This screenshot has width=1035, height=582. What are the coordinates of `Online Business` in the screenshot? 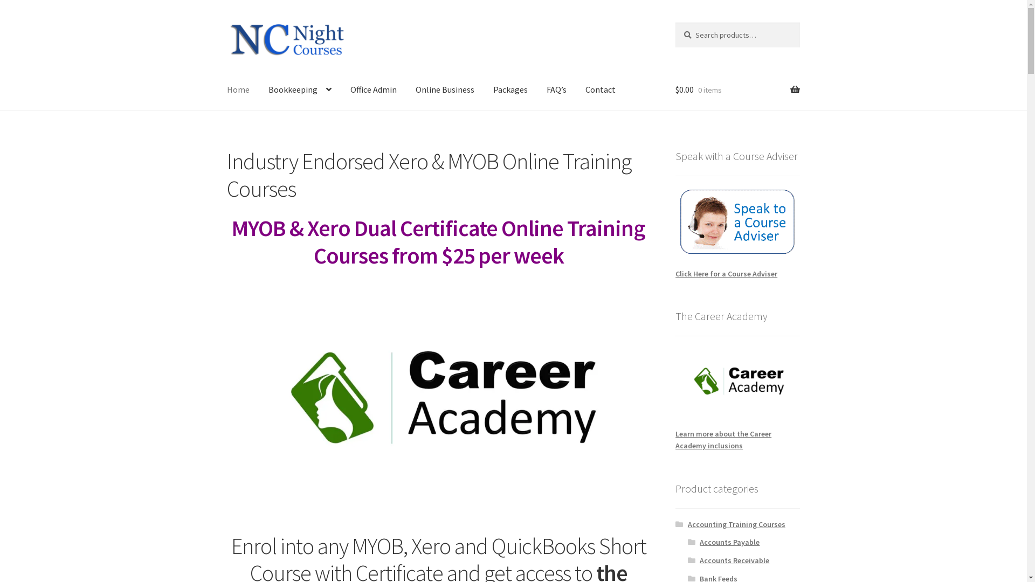 It's located at (445, 90).